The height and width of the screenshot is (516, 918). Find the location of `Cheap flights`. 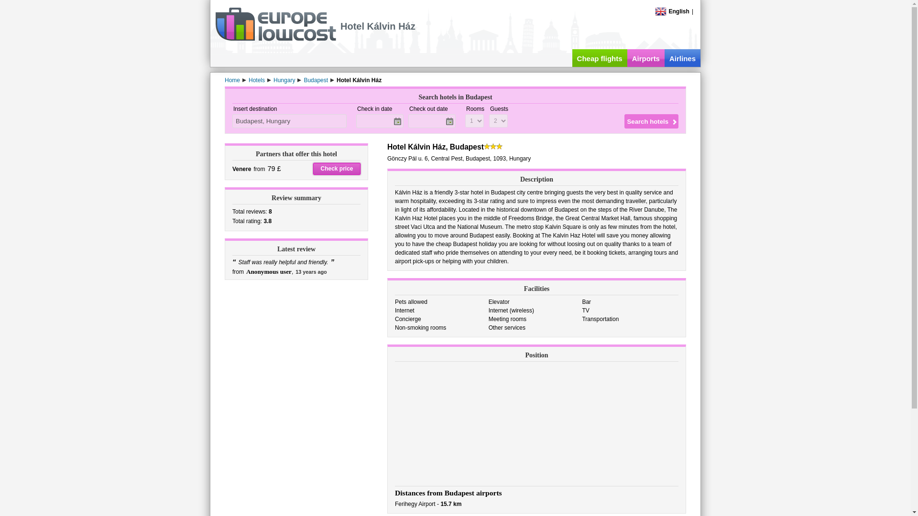

Cheap flights is located at coordinates (600, 58).